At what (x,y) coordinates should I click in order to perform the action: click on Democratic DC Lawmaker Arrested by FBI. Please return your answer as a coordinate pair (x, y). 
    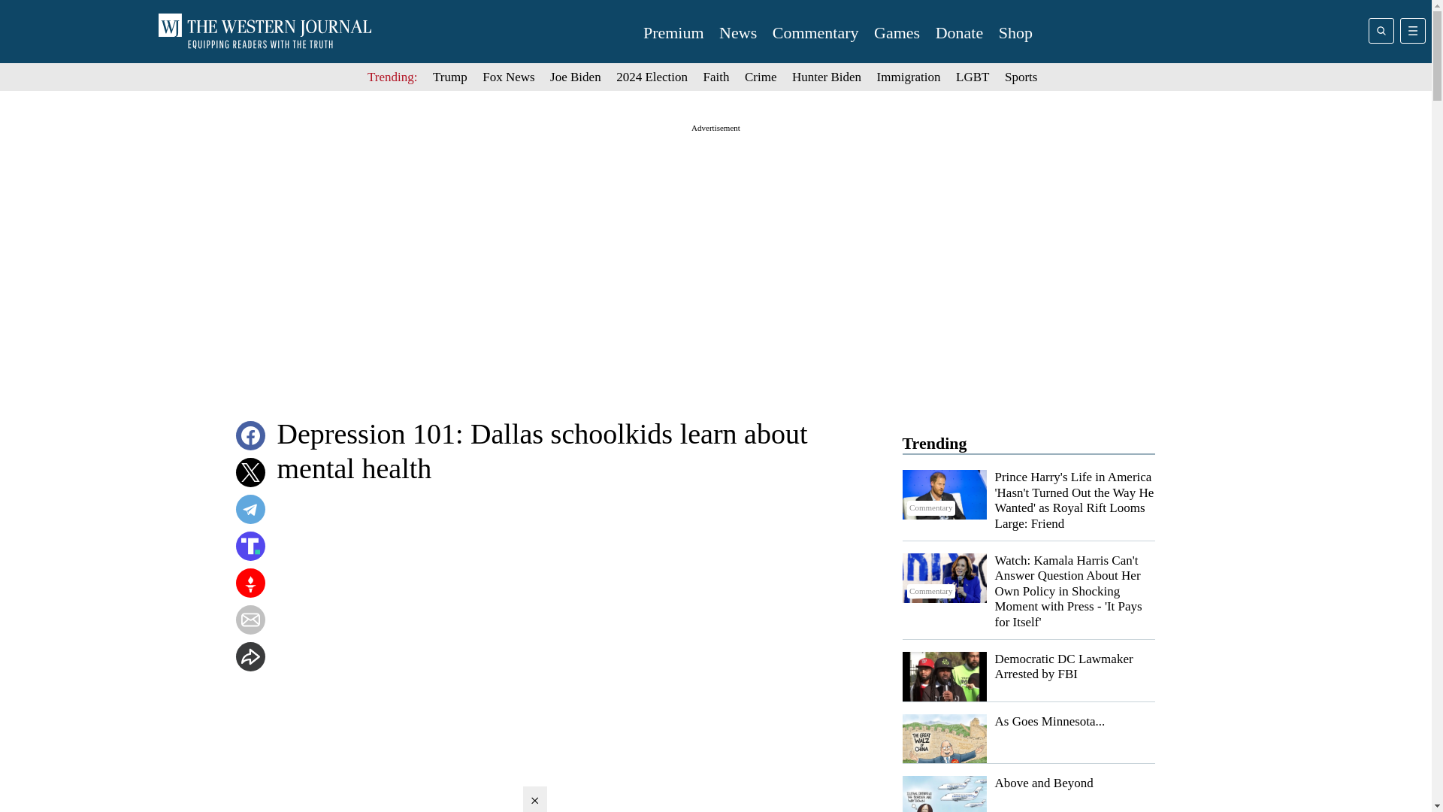
    Looking at the image, I should click on (1064, 666).